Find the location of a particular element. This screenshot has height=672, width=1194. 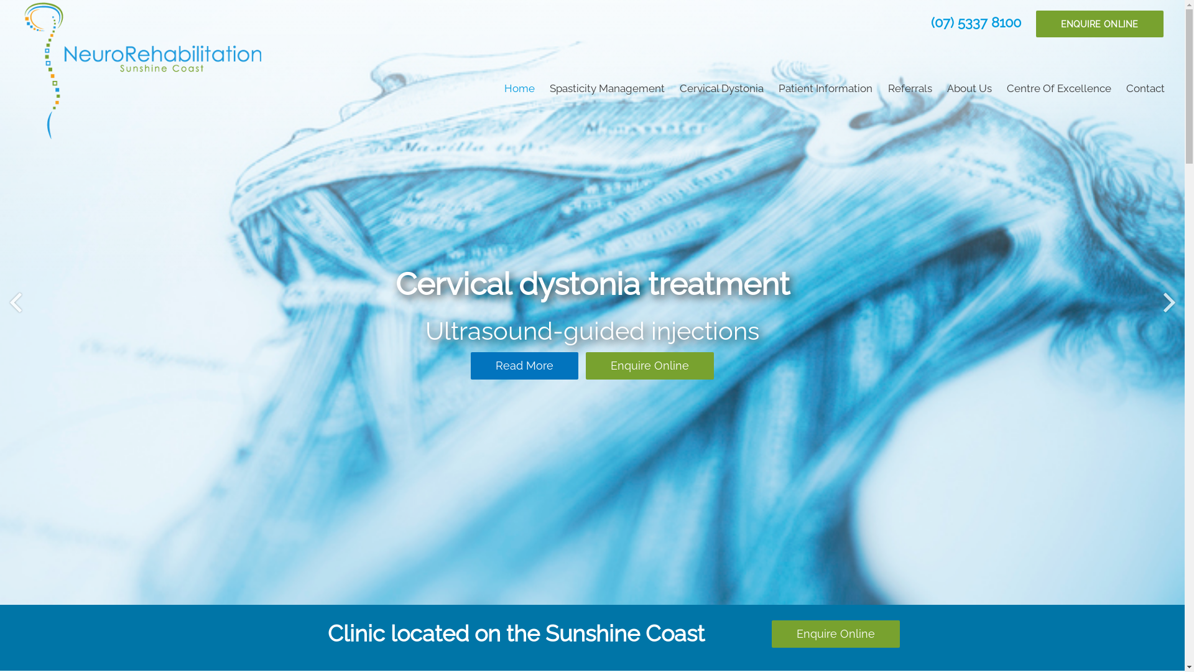

Previous is located at coordinates (16, 302).